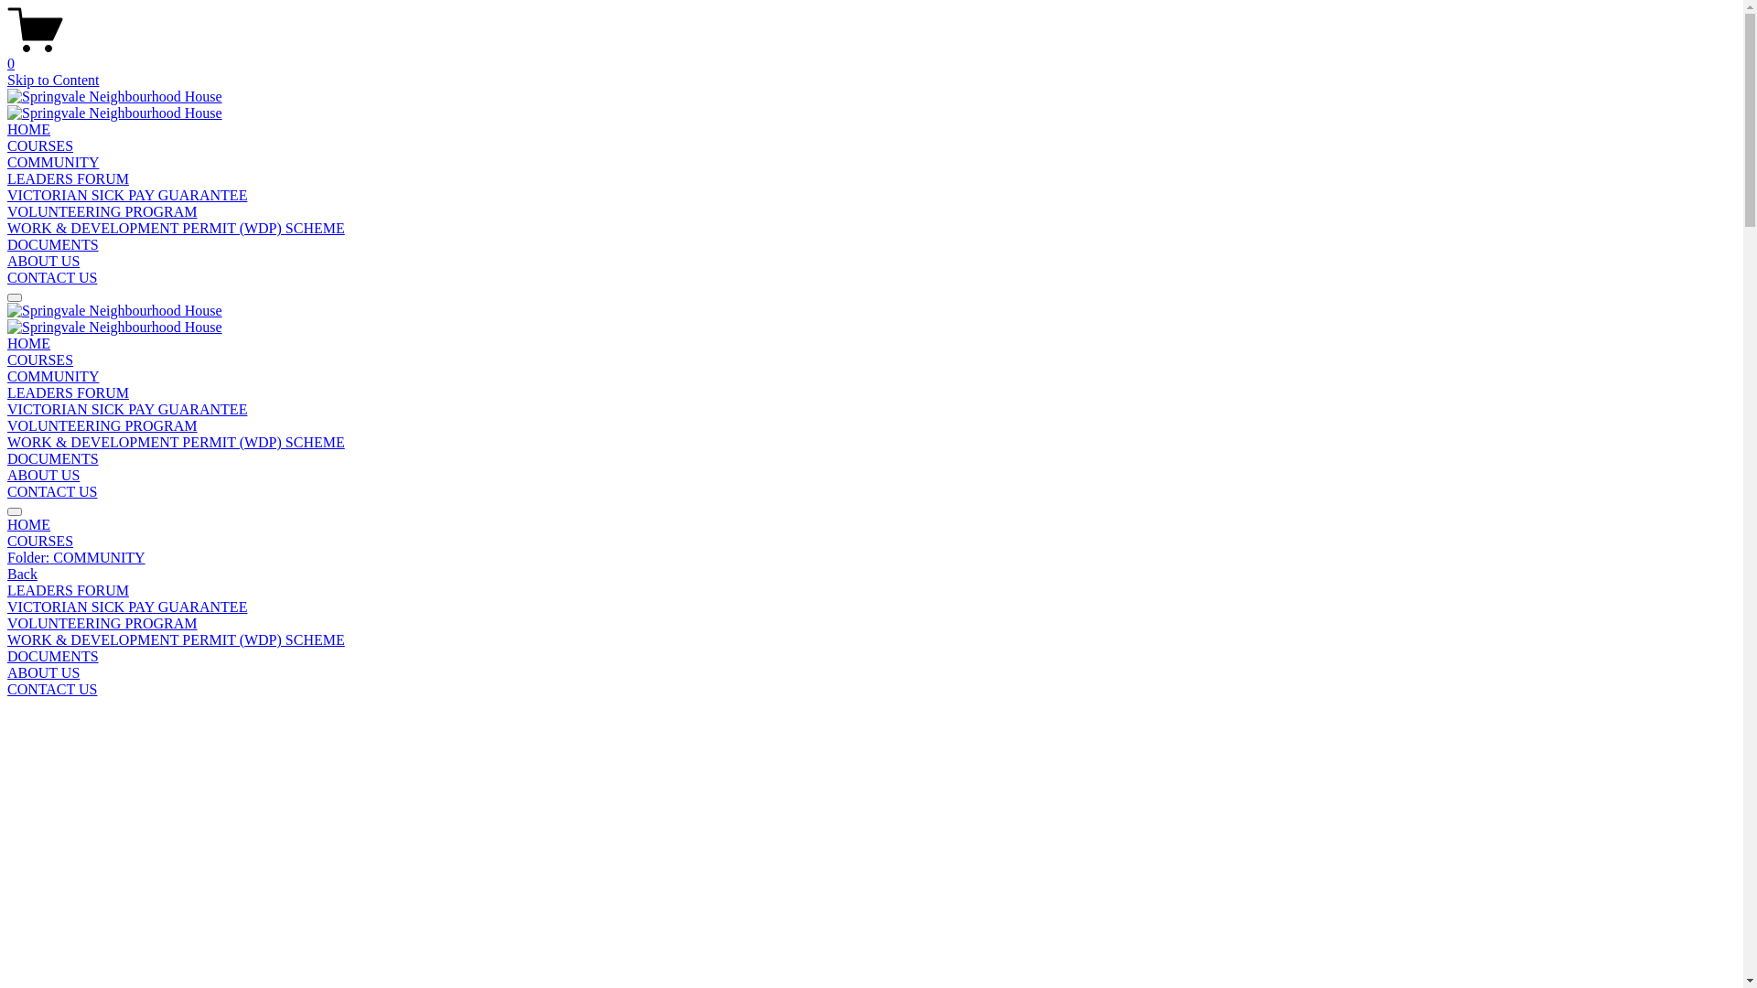  I want to click on COURSES, so click(40, 360).